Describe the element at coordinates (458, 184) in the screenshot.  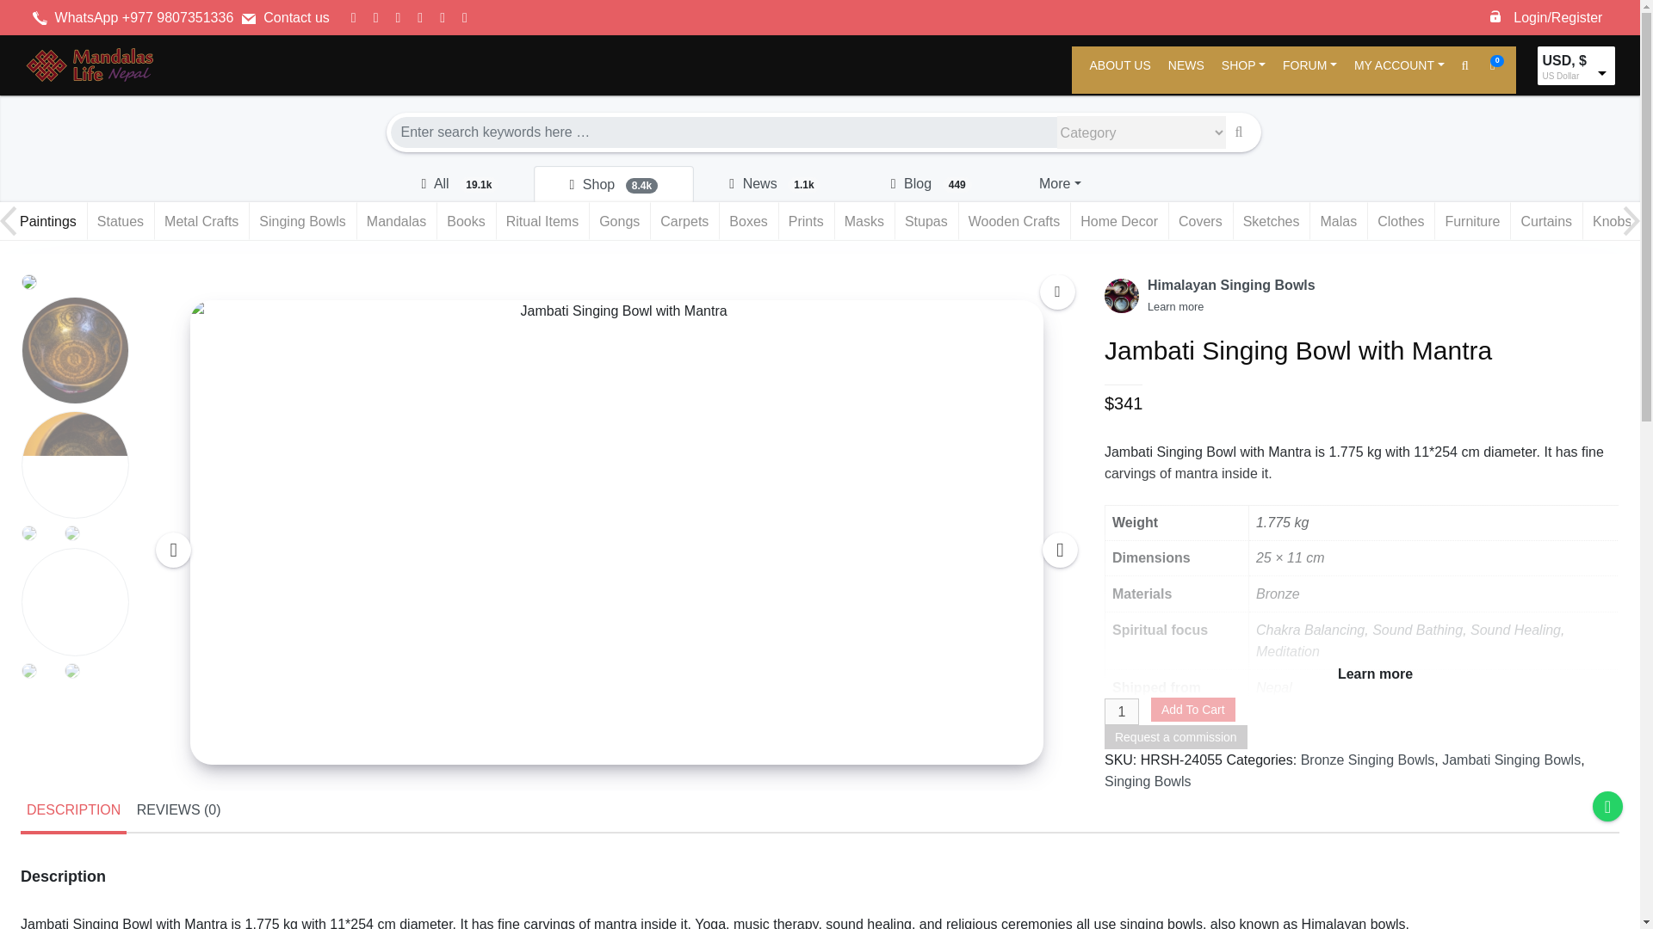
I see `All 19.1k` at that location.